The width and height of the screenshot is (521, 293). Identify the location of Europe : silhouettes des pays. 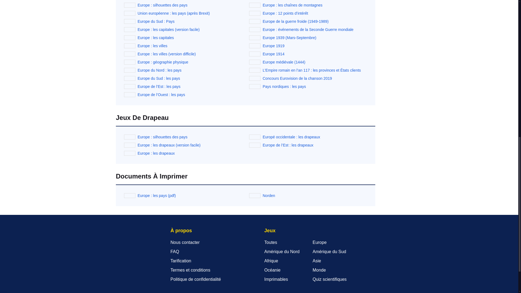
(162, 5).